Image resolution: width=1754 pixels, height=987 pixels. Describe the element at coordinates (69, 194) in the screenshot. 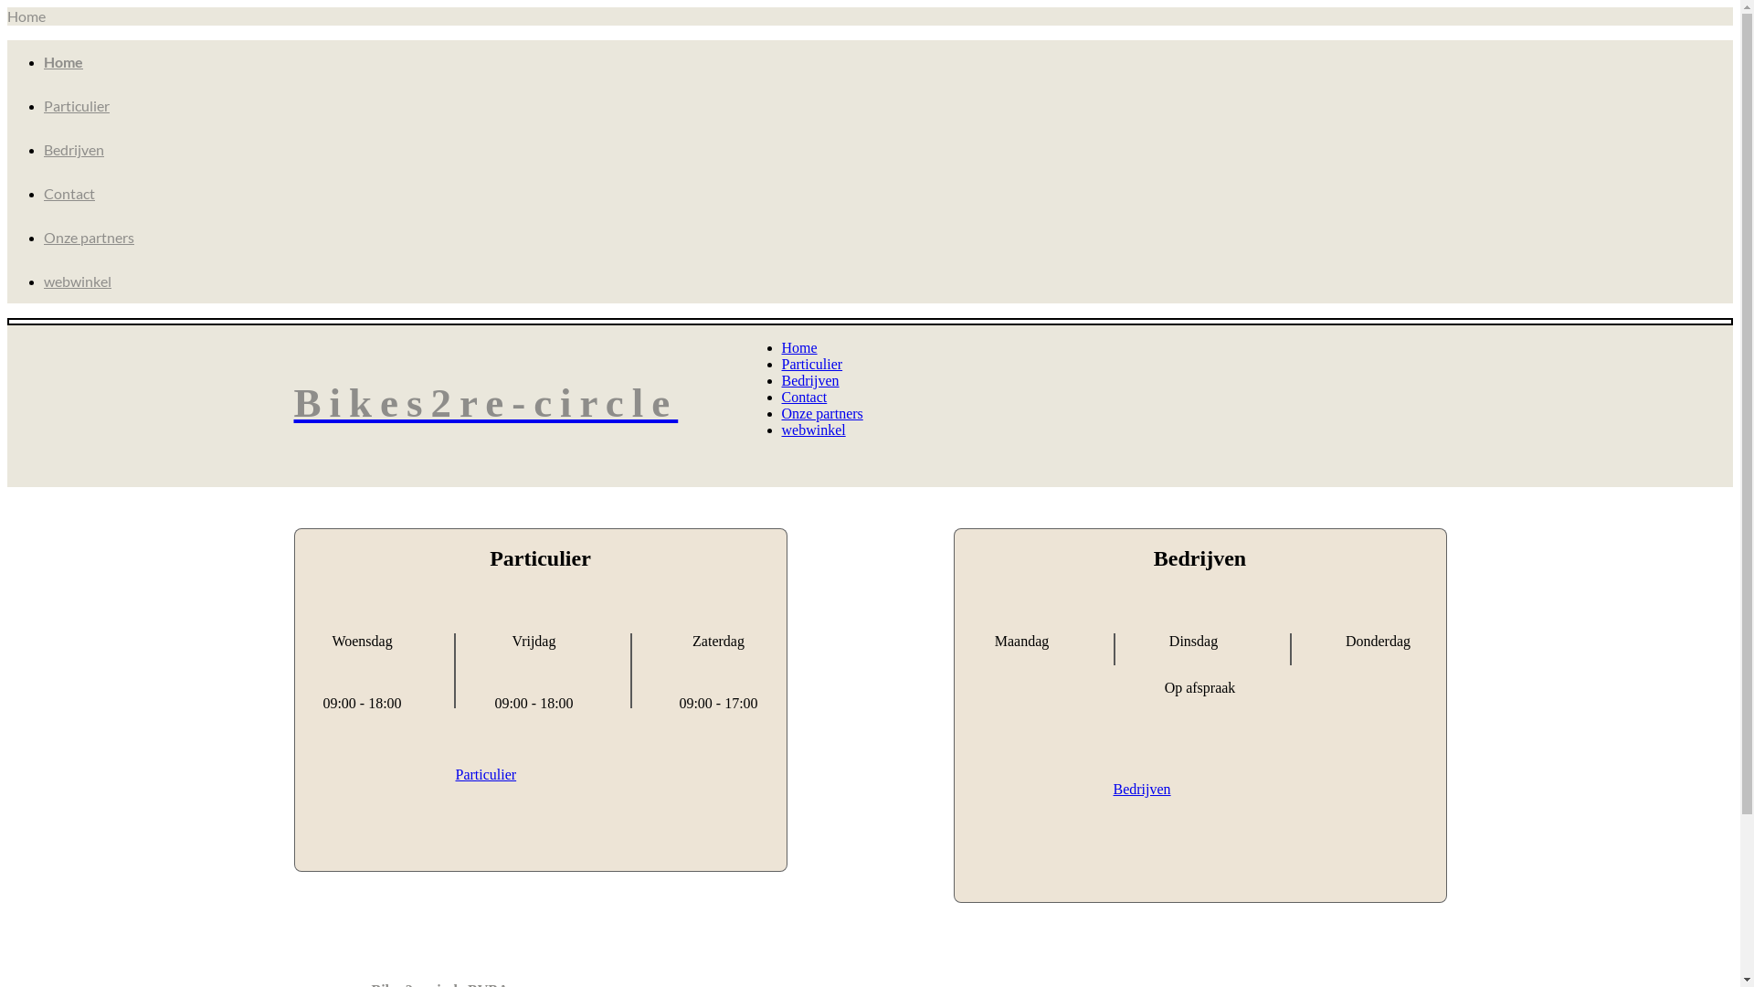

I see `Contact` at that location.